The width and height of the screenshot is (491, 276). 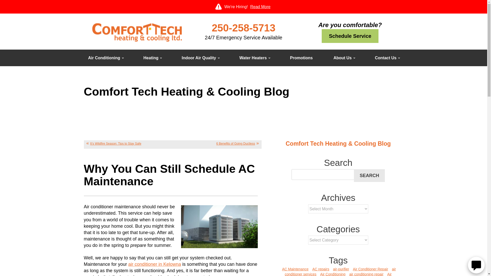 I want to click on Promotions, so click(x=301, y=58).